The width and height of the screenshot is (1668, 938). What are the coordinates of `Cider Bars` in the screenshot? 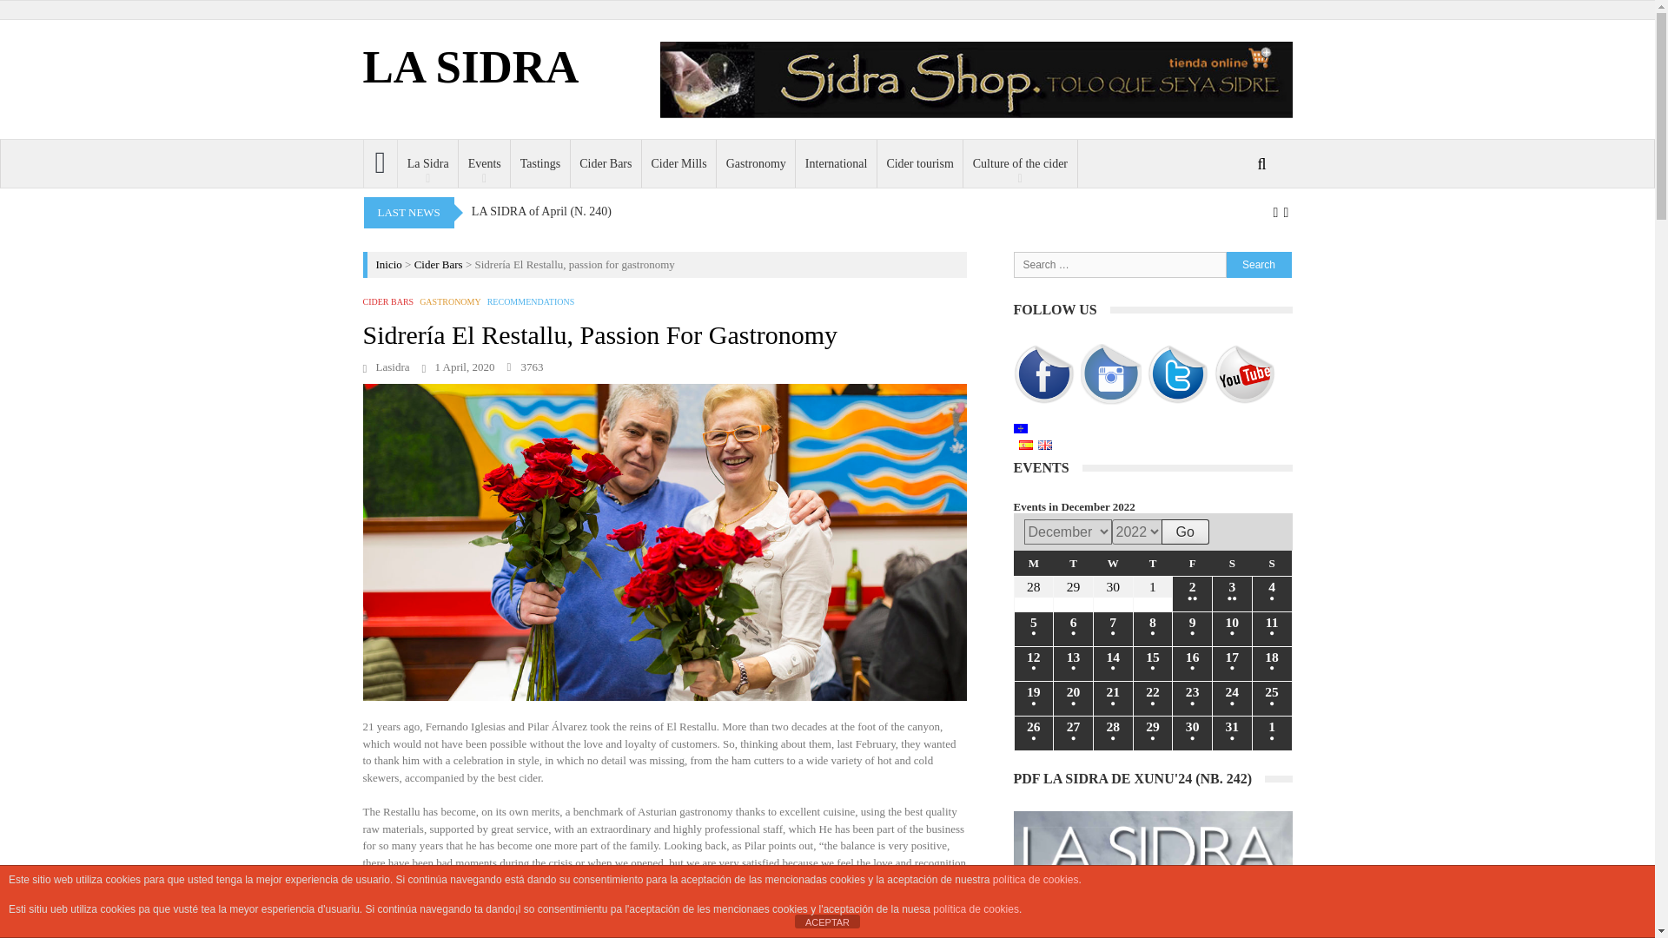 It's located at (606, 163).